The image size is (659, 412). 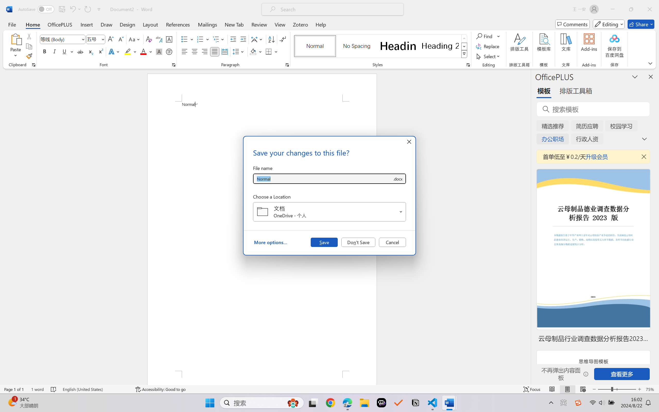 I want to click on Underline, so click(x=67, y=51).